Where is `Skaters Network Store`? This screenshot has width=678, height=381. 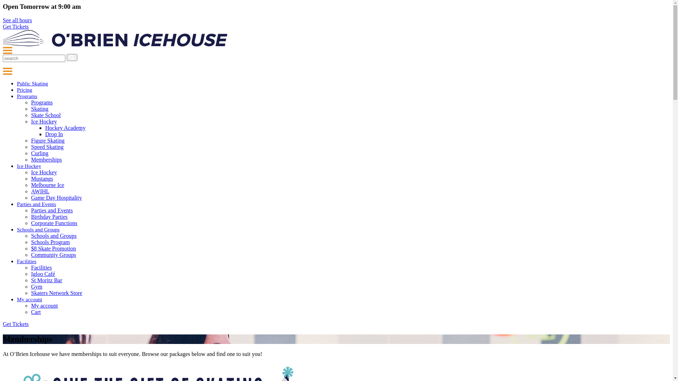
Skaters Network Store is located at coordinates (56, 293).